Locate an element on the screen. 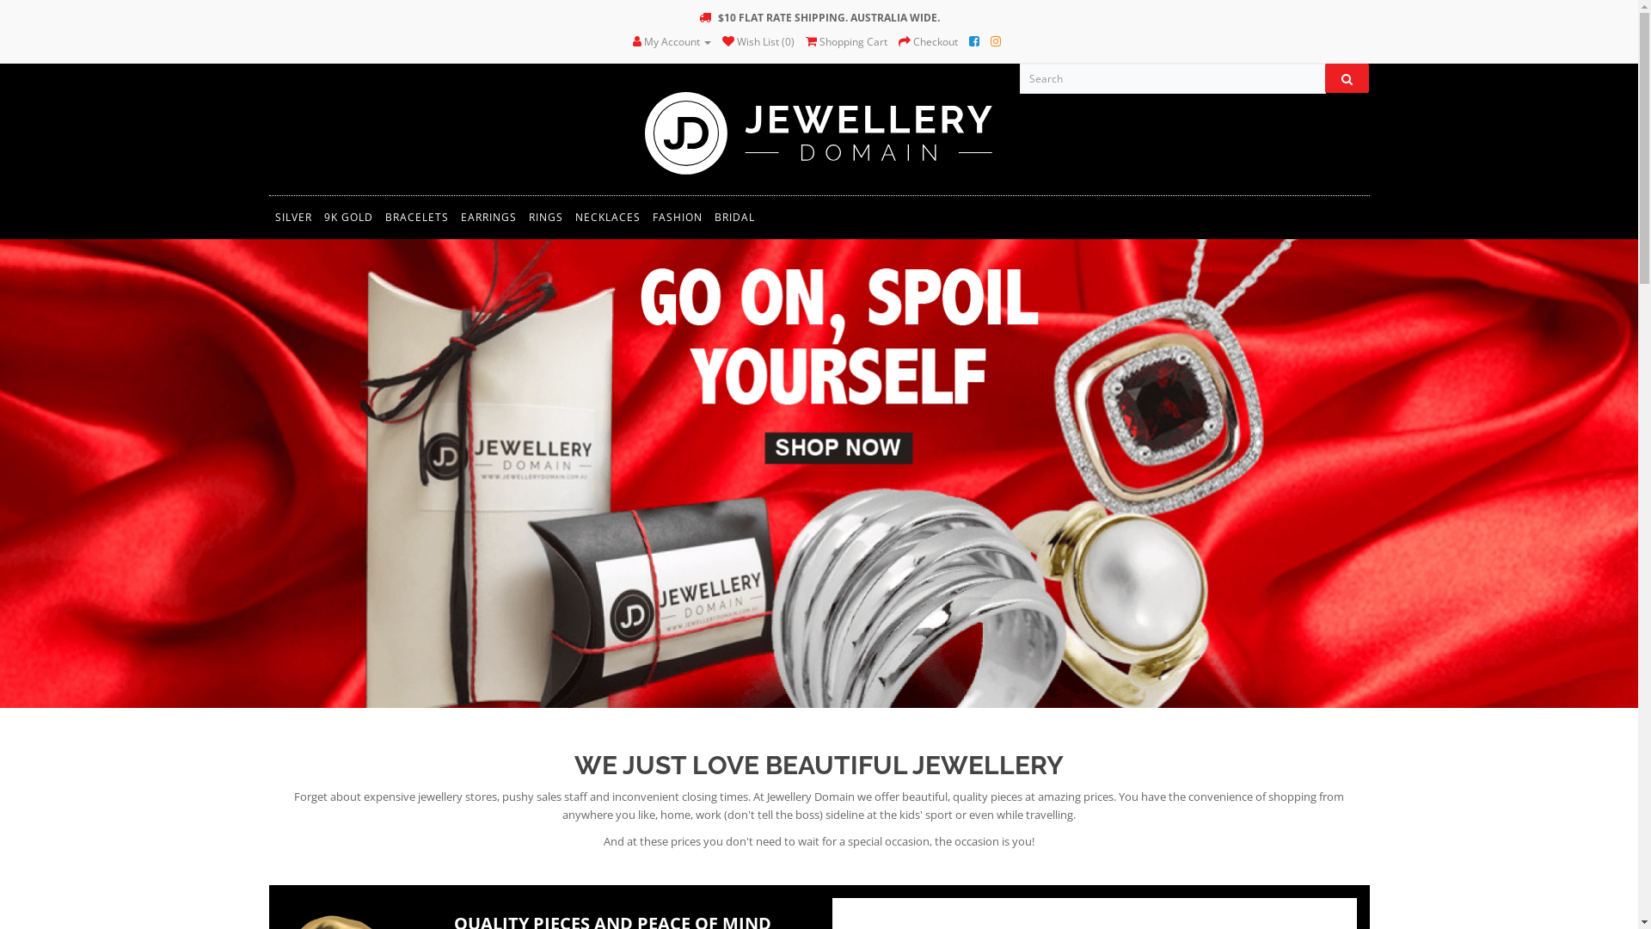 Image resolution: width=1651 pixels, height=929 pixels. Shopping Cart is located at coordinates (846, 41).